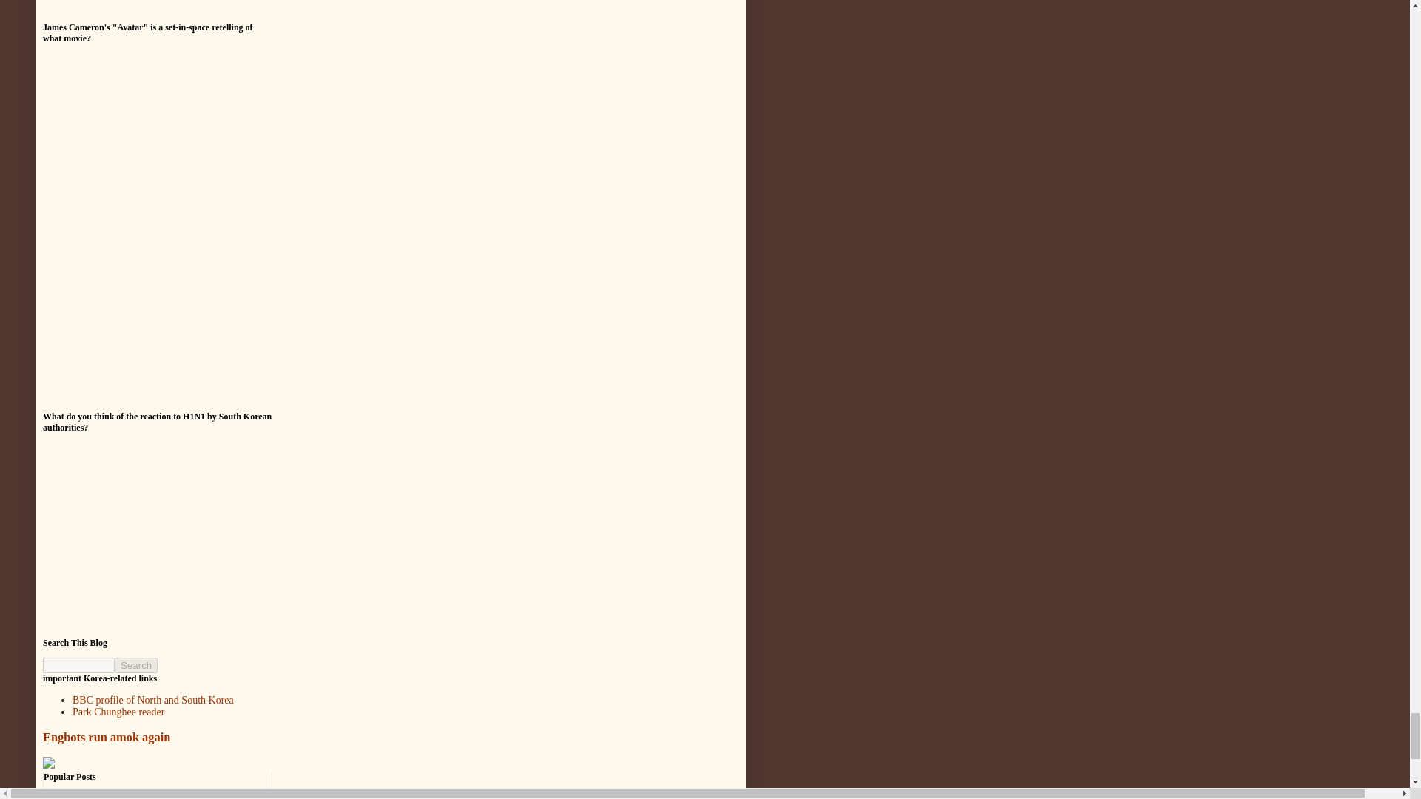 This screenshot has width=1421, height=799. I want to click on search, so click(78, 665).